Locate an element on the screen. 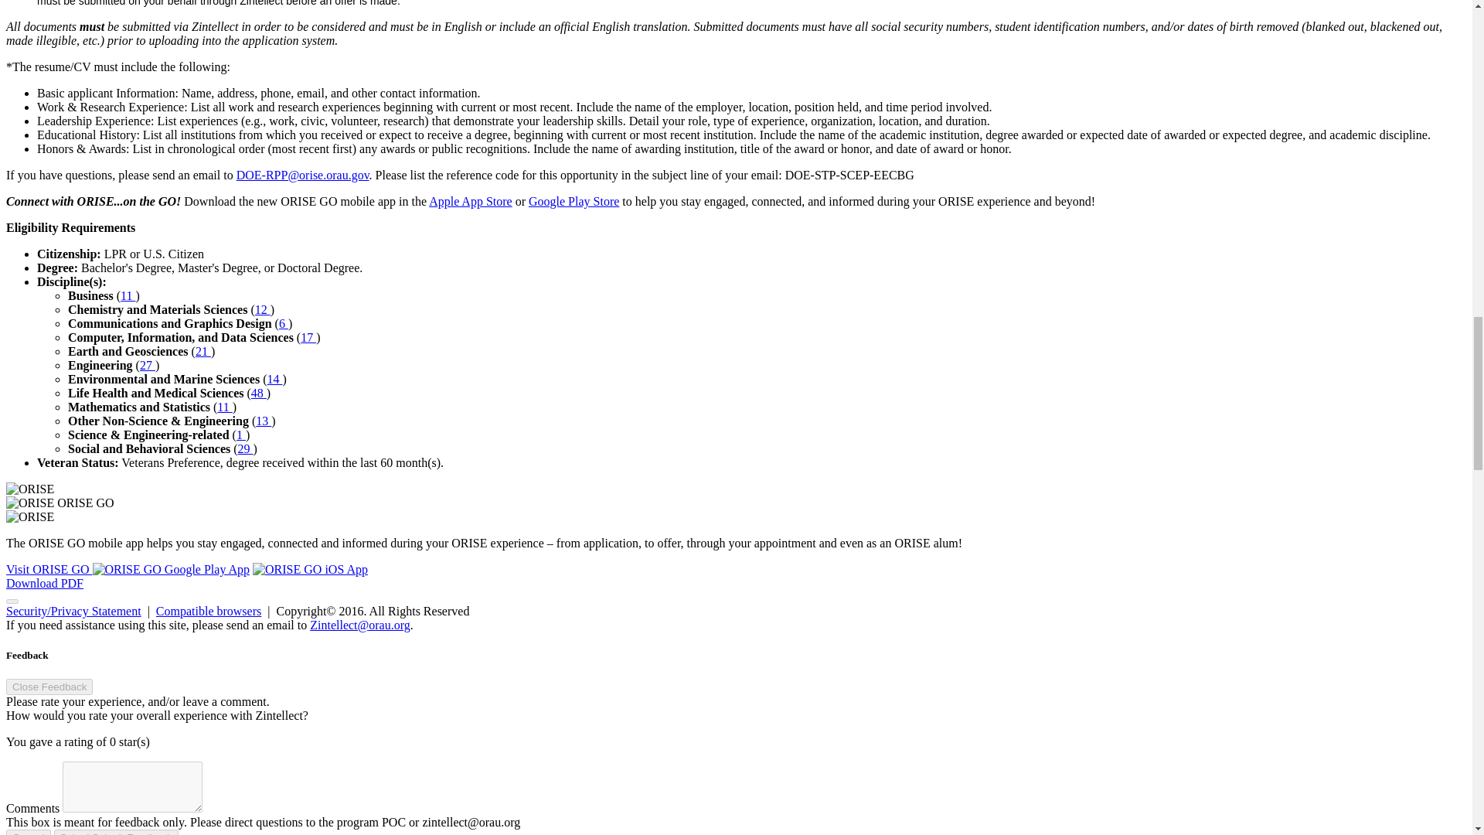 Image resolution: width=1484 pixels, height=835 pixels. 13 is located at coordinates (263, 421).